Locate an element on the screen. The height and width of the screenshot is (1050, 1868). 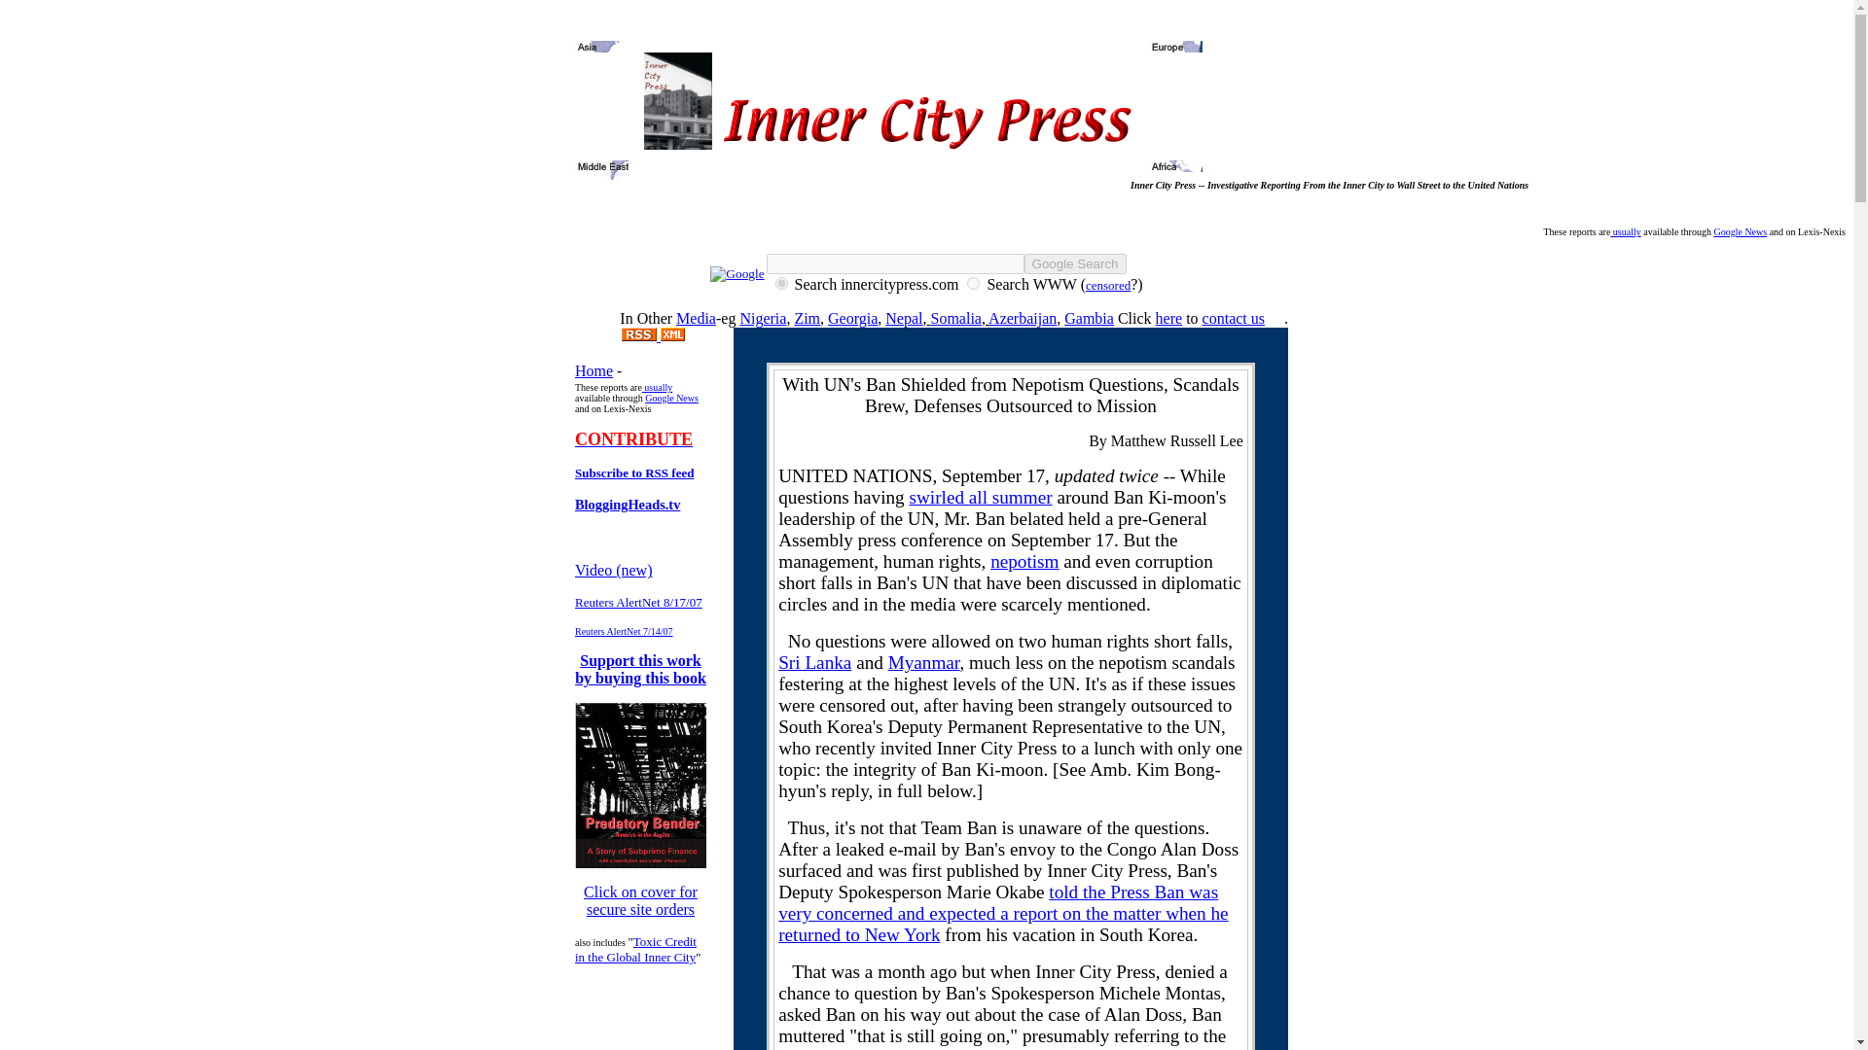
innercitypress.com is located at coordinates (781, 284).